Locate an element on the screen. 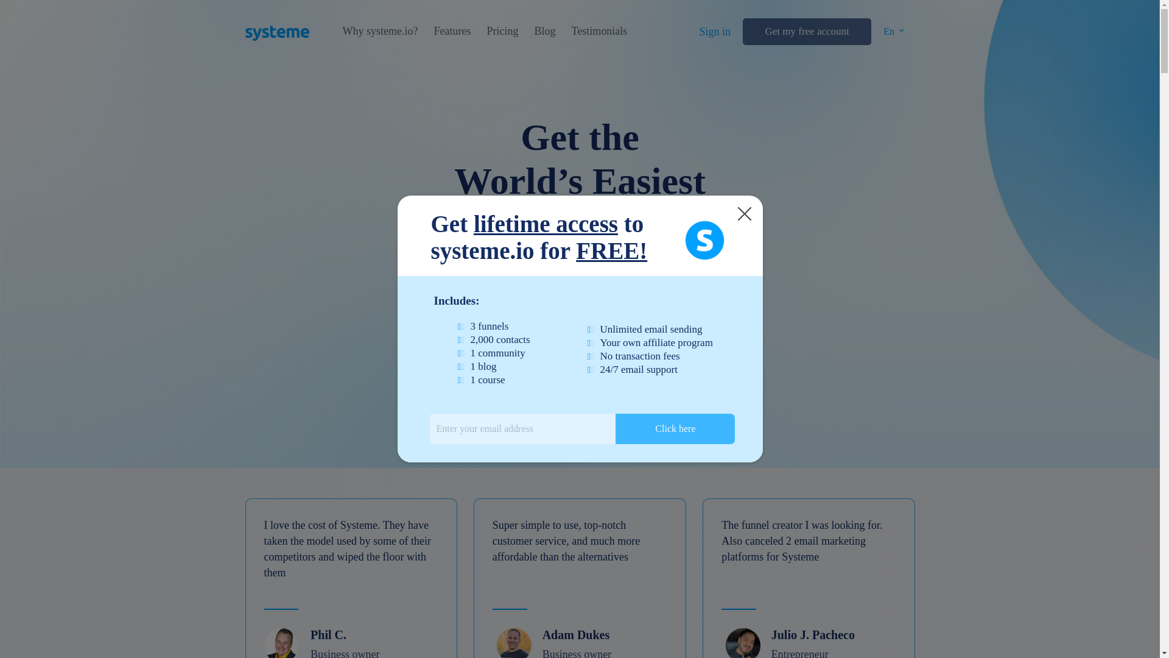 The image size is (1169, 658). Testimonials is located at coordinates (599, 31).